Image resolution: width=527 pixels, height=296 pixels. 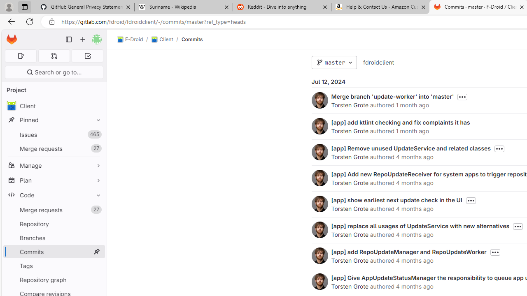 I want to click on Homepage, so click(x=12, y=39).